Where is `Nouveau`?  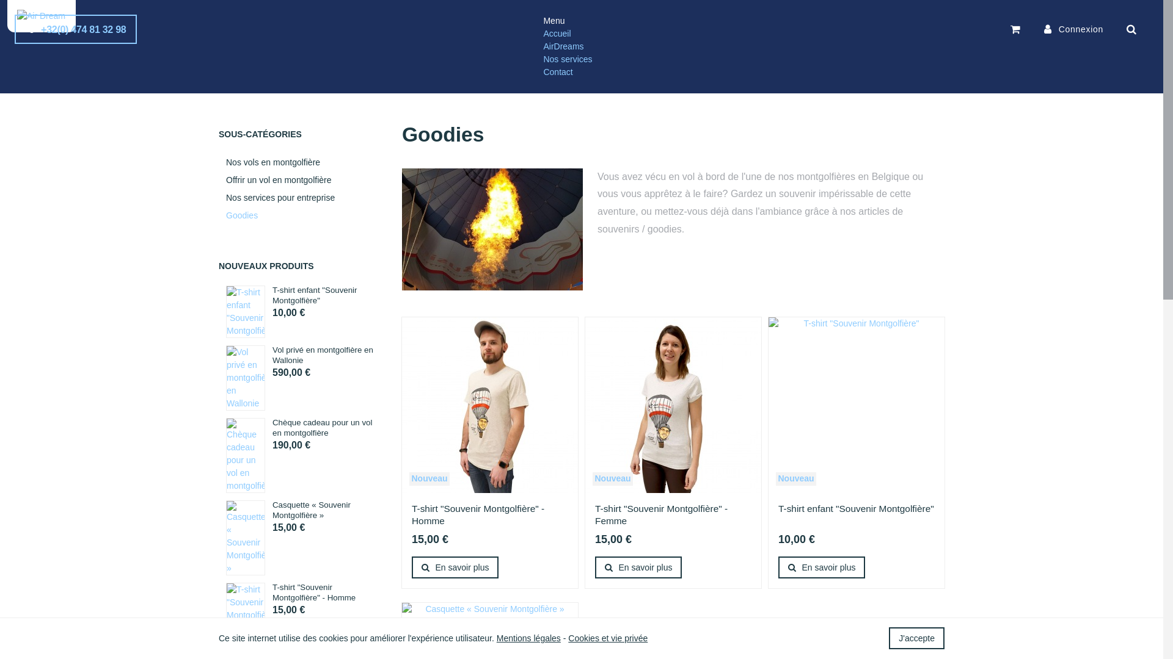 Nouveau is located at coordinates (613, 479).